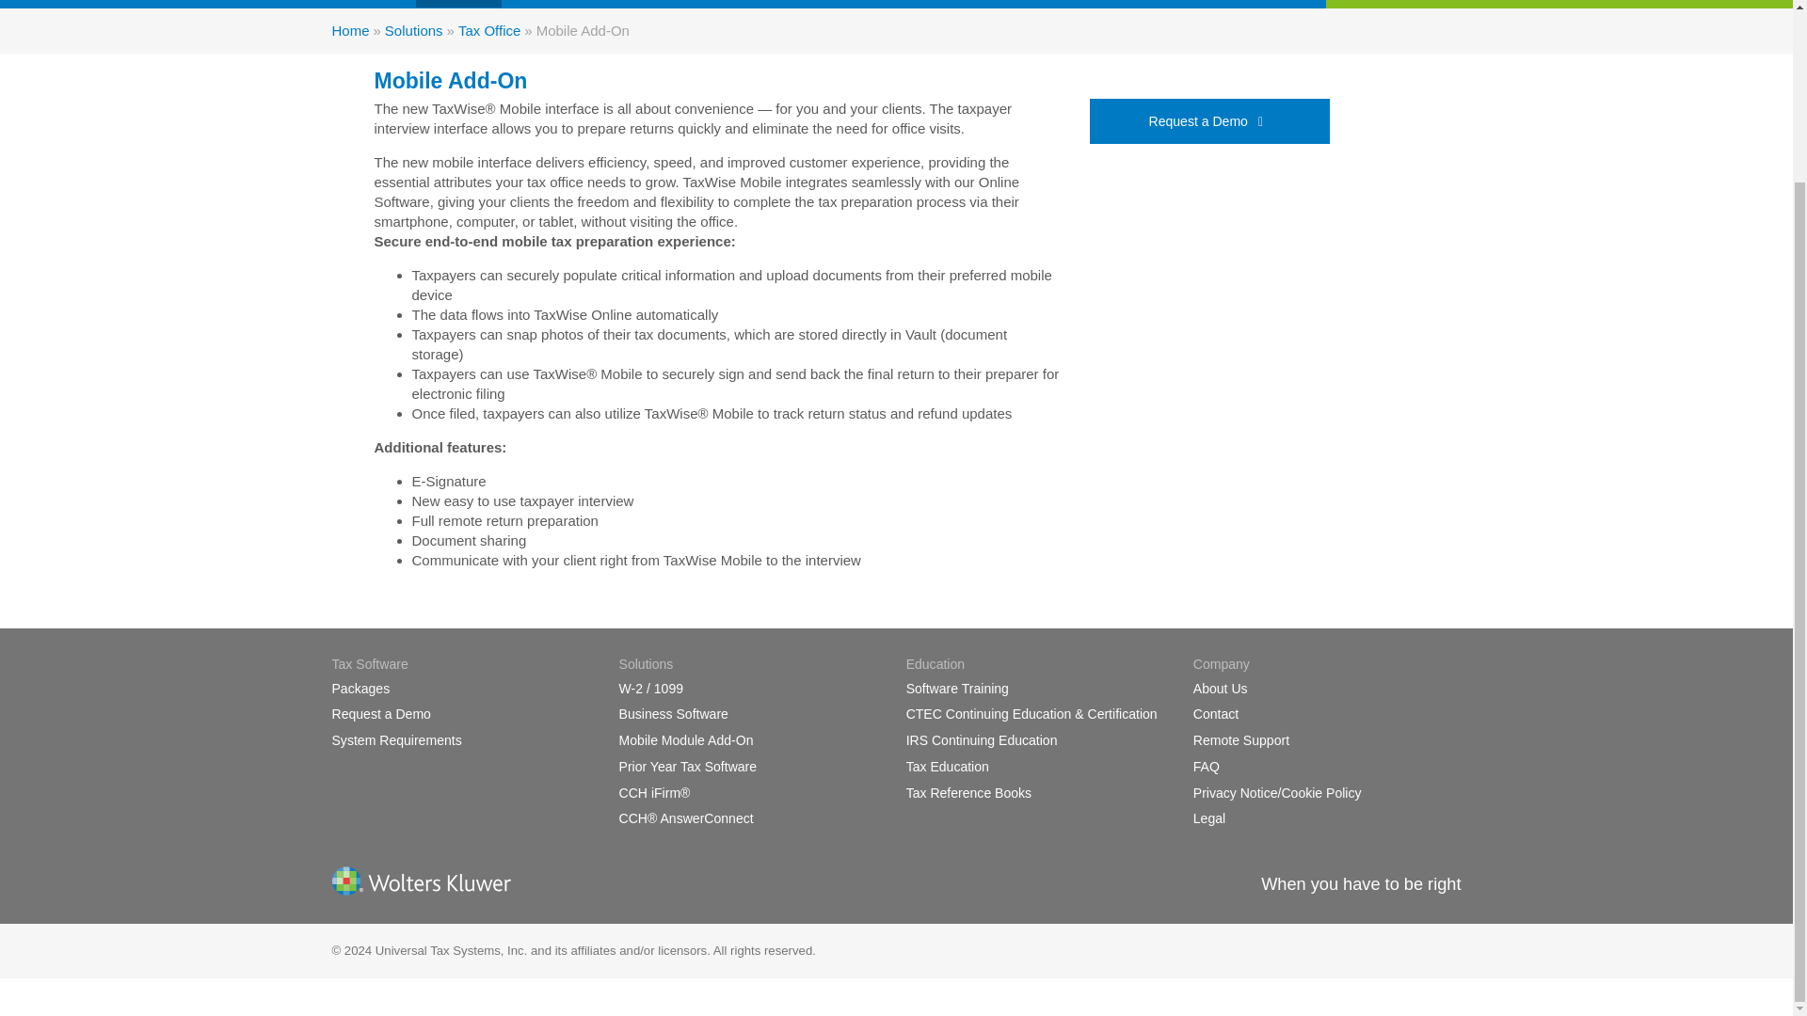  Describe the element at coordinates (458, 4) in the screenshot. I see `Solutions` at that location.